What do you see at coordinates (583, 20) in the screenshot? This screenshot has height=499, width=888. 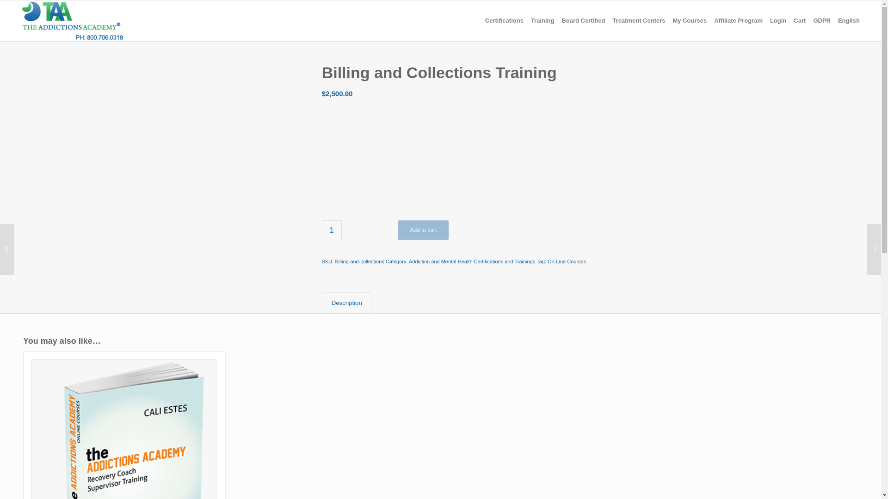 I see `Board Certified` at bounding box center [583, 20].